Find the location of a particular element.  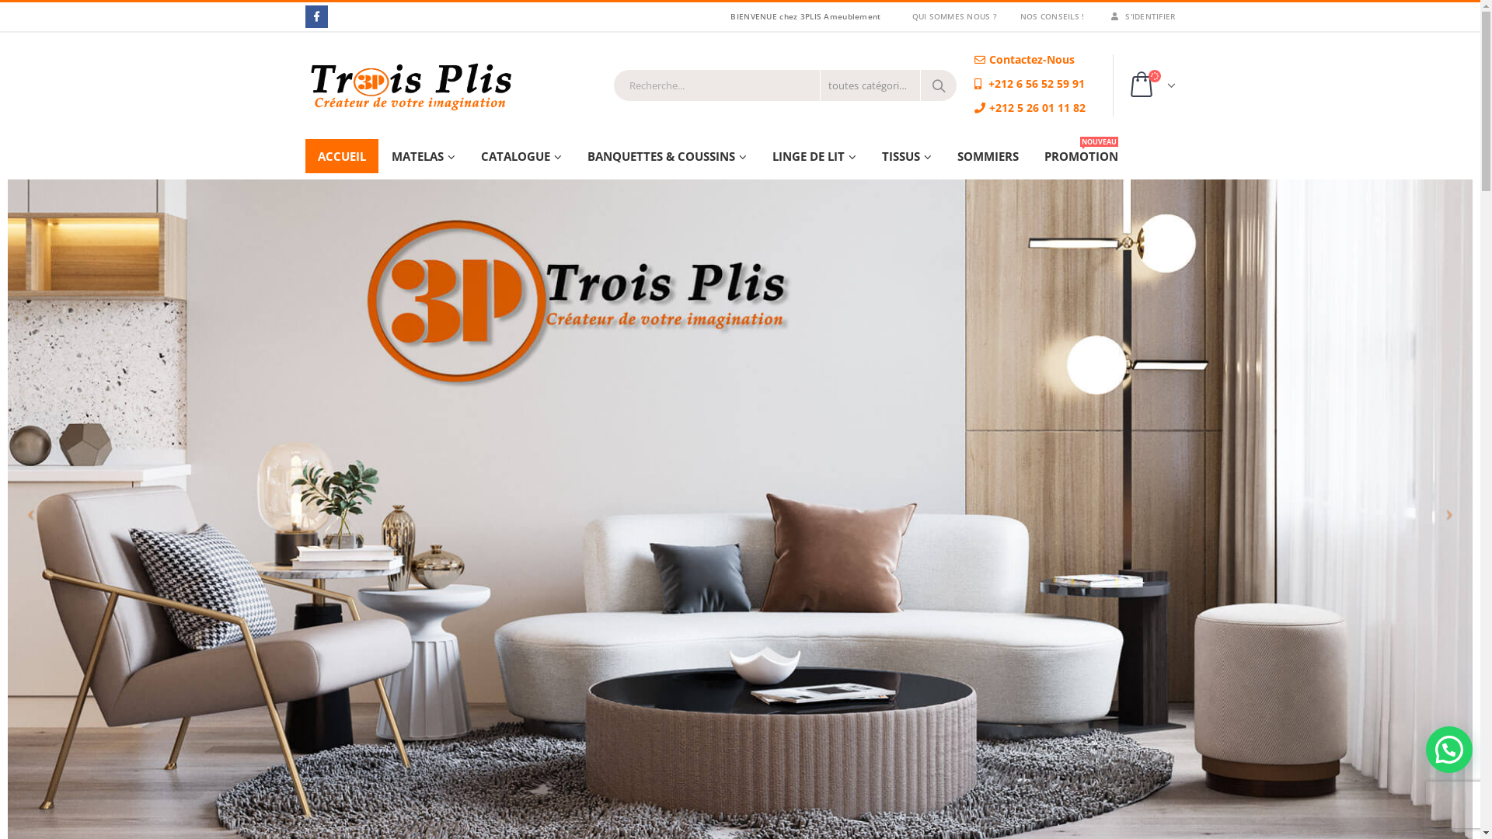

TISSUS is located at coordinates (906, 156).